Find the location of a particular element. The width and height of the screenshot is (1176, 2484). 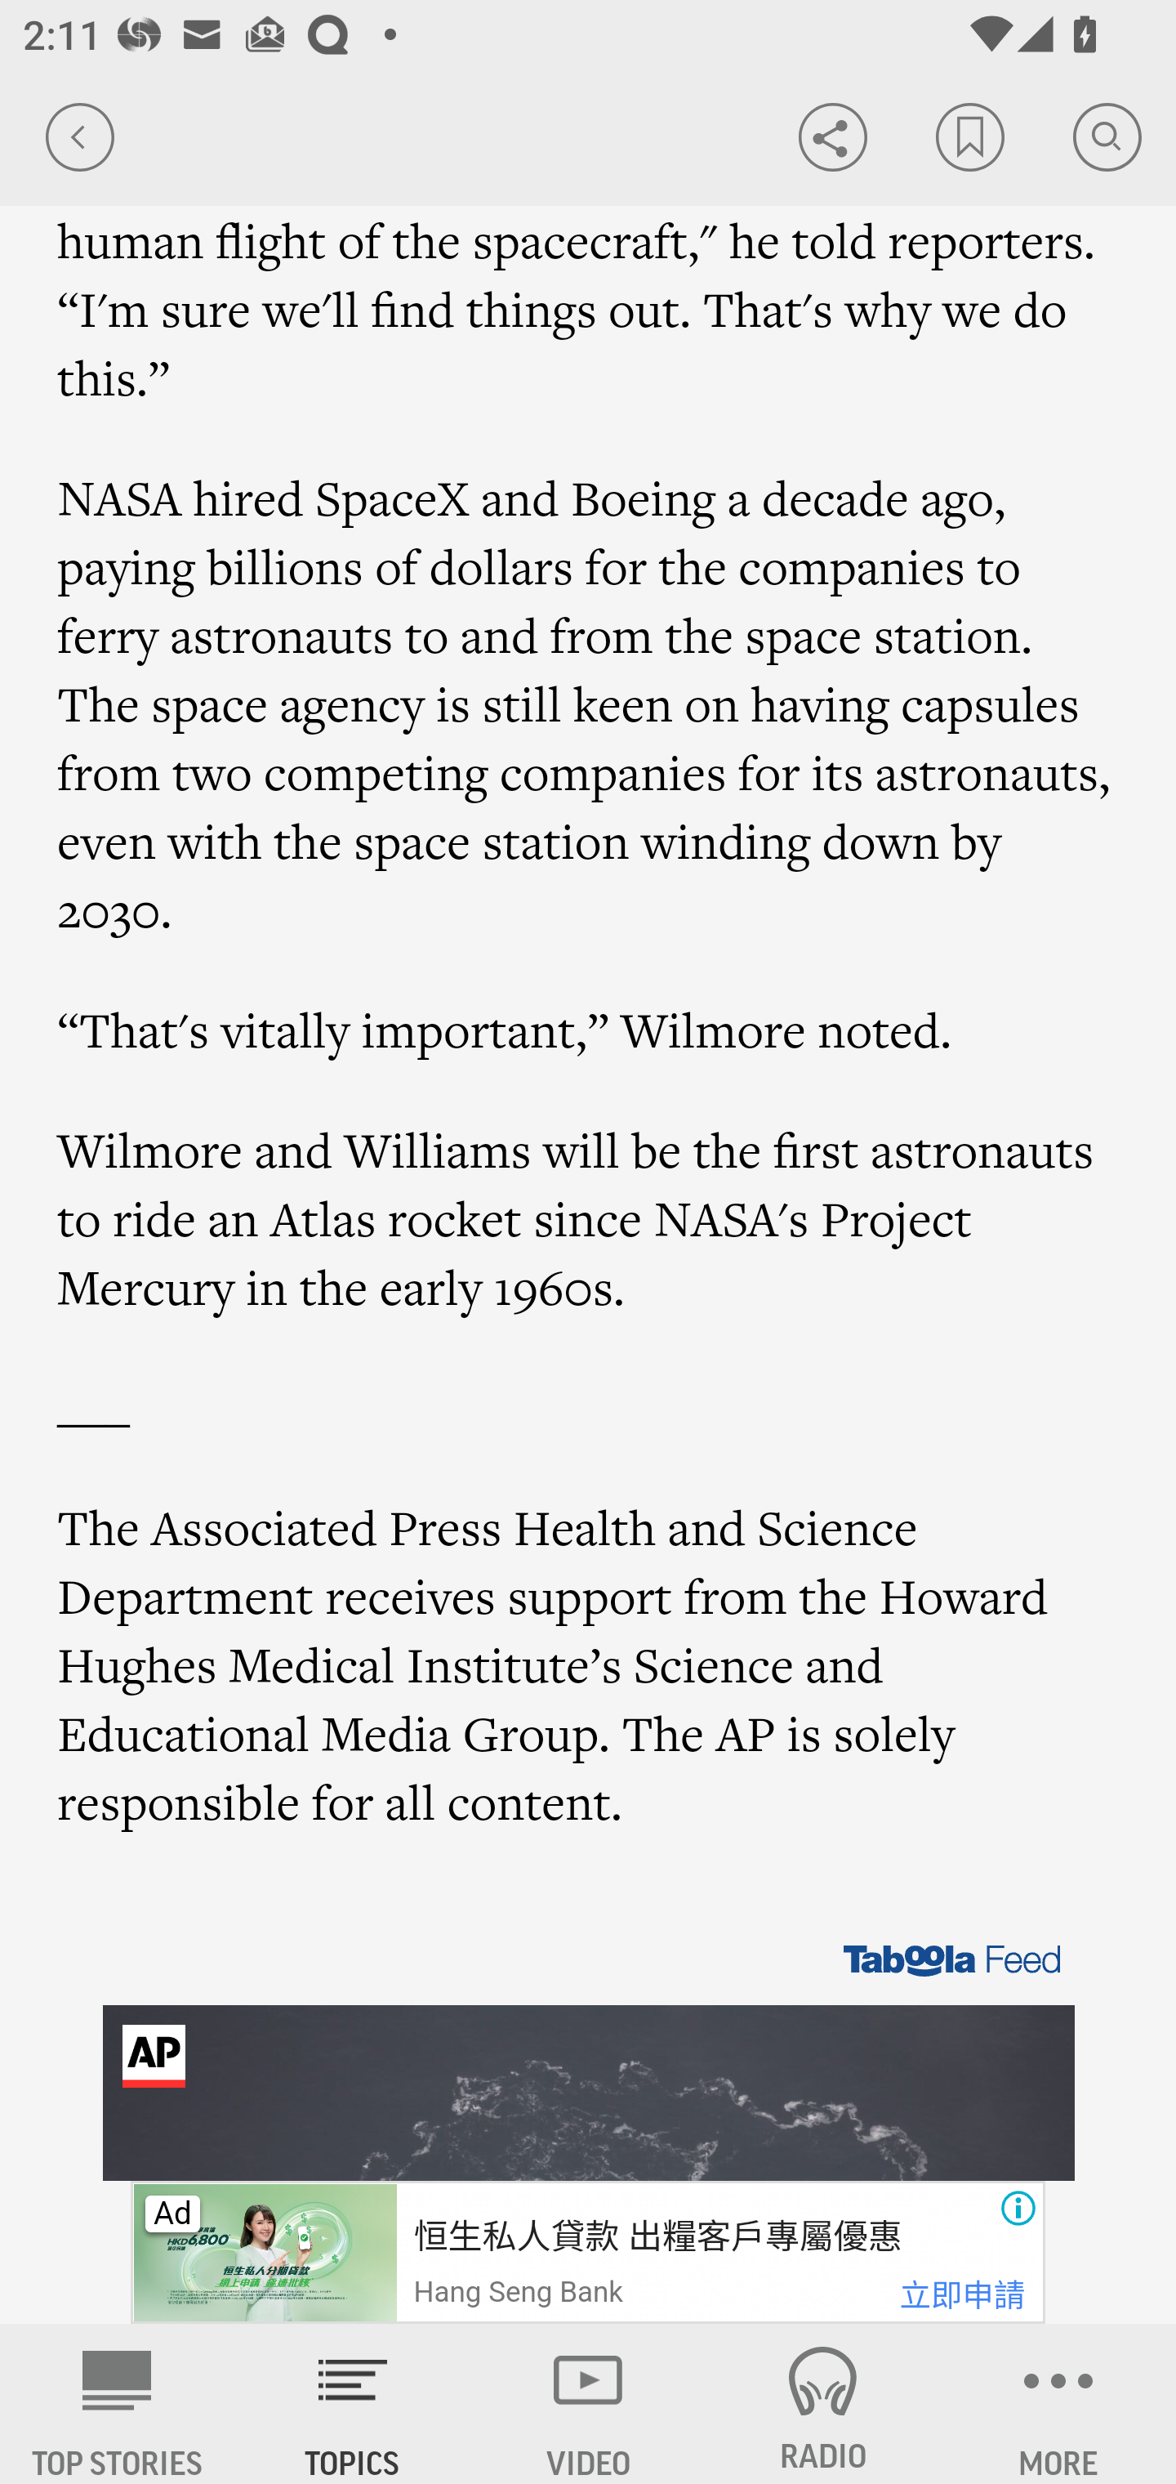

RADIO is located at coordinates (823, 2404).